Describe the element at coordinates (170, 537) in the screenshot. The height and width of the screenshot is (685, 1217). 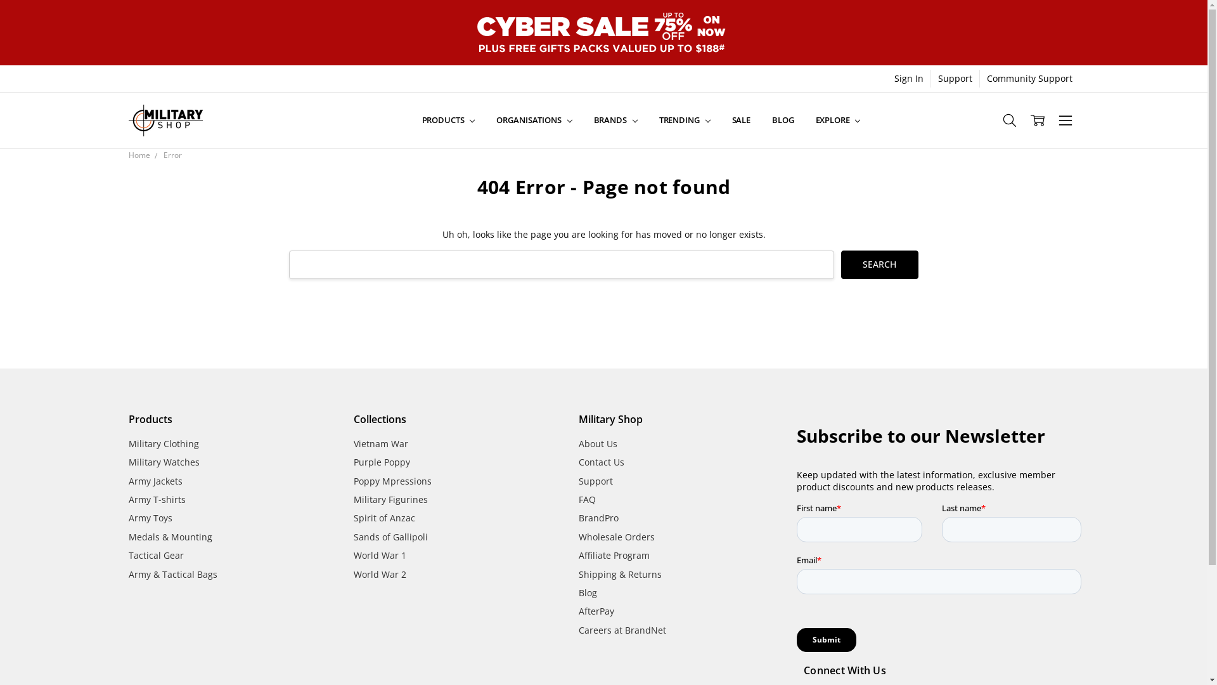
I see `Medals & Mounting` at that location.